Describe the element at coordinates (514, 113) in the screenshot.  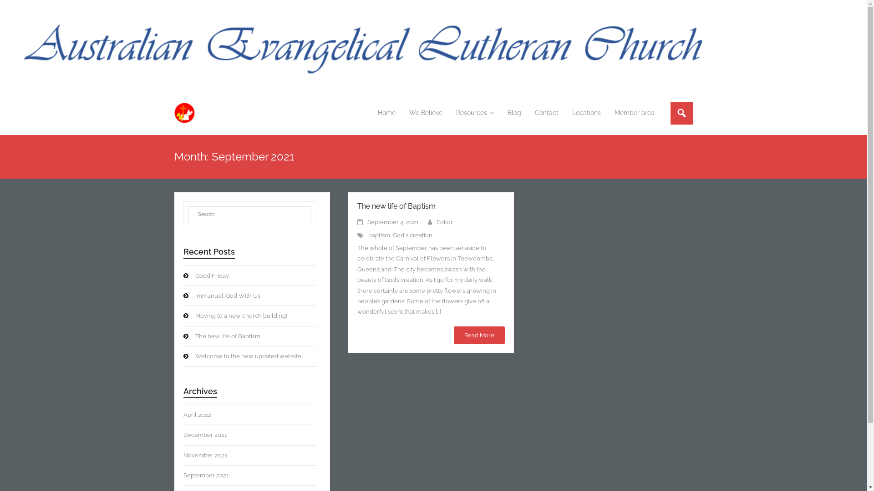
I see `Blog` at that location.